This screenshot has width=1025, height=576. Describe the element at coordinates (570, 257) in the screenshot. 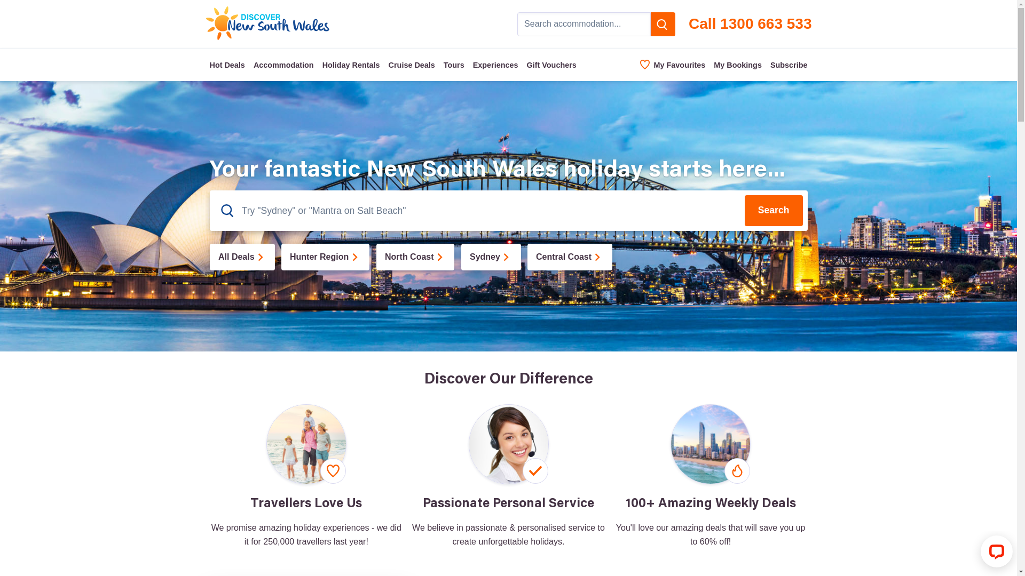

I see `Central Coast` at that location.